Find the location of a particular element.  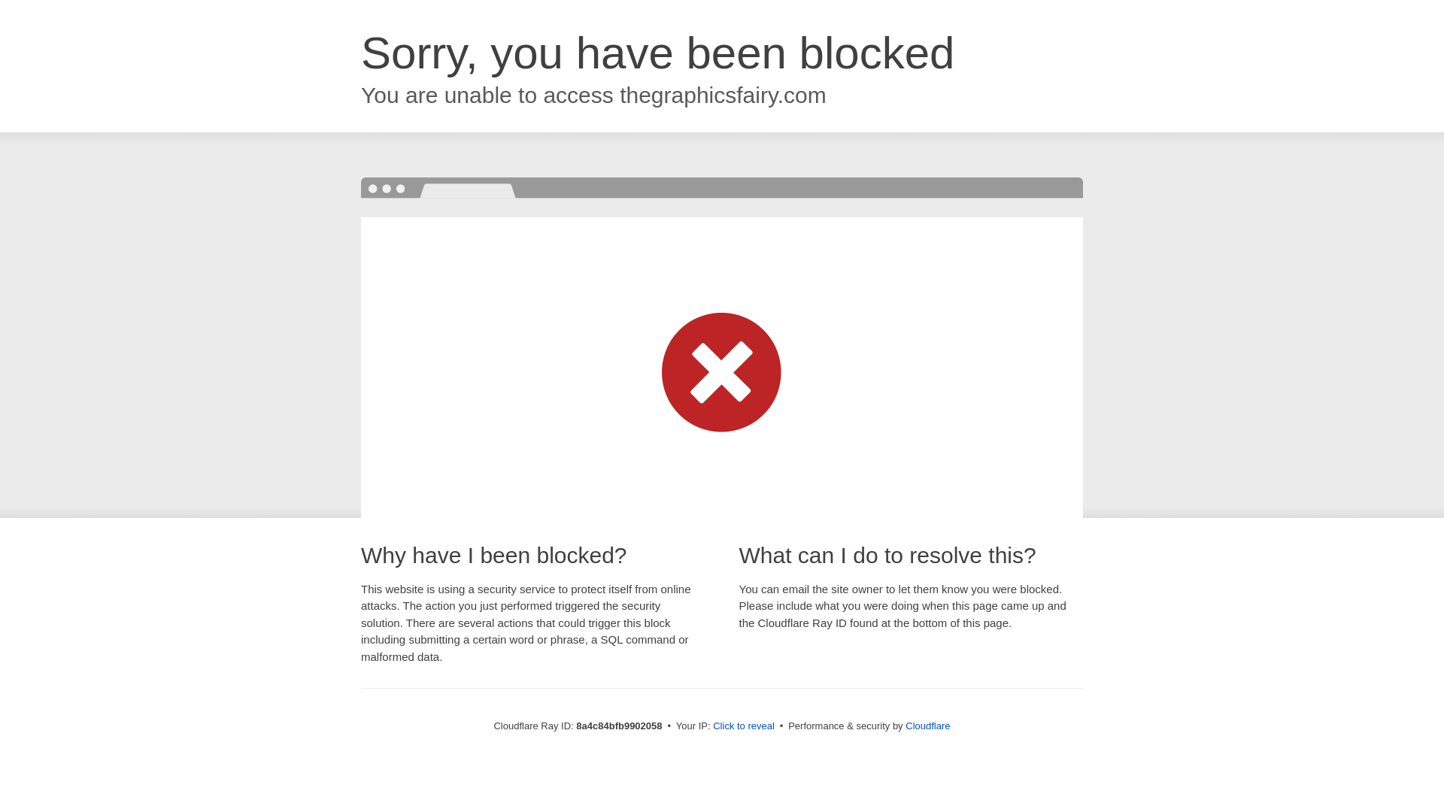

Click to reveal is located at coordinates (743, 726).